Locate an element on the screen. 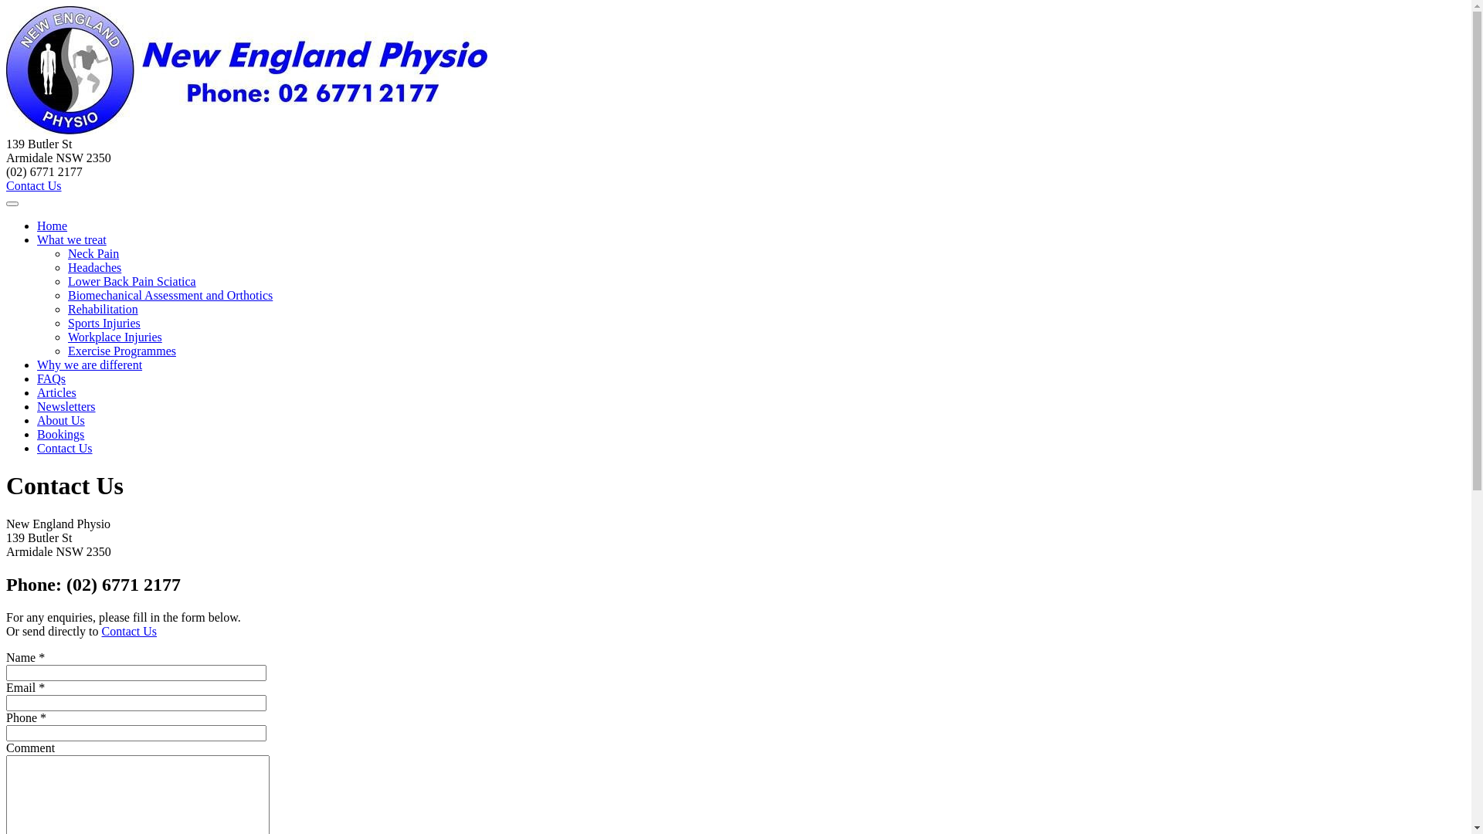 The image size is (1483, 834). Contact Us is located at coordinates (65, 448).